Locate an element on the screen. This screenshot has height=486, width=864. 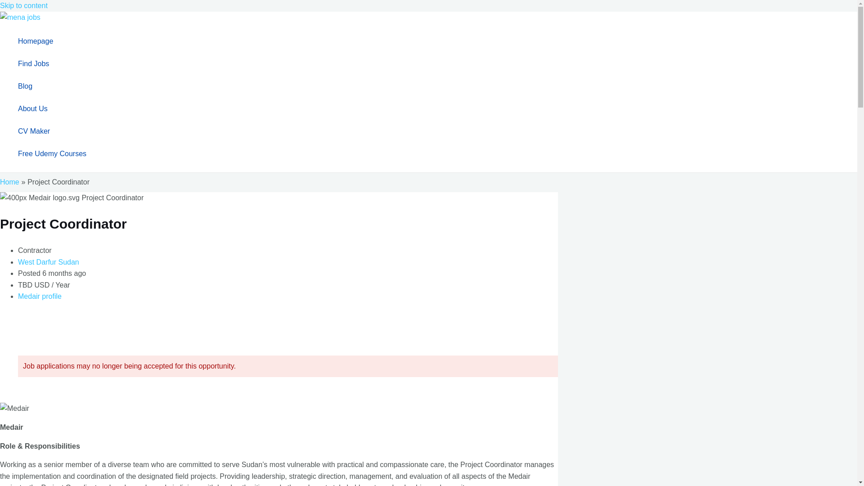
Find Jobs is located at coordinates (52, 64).